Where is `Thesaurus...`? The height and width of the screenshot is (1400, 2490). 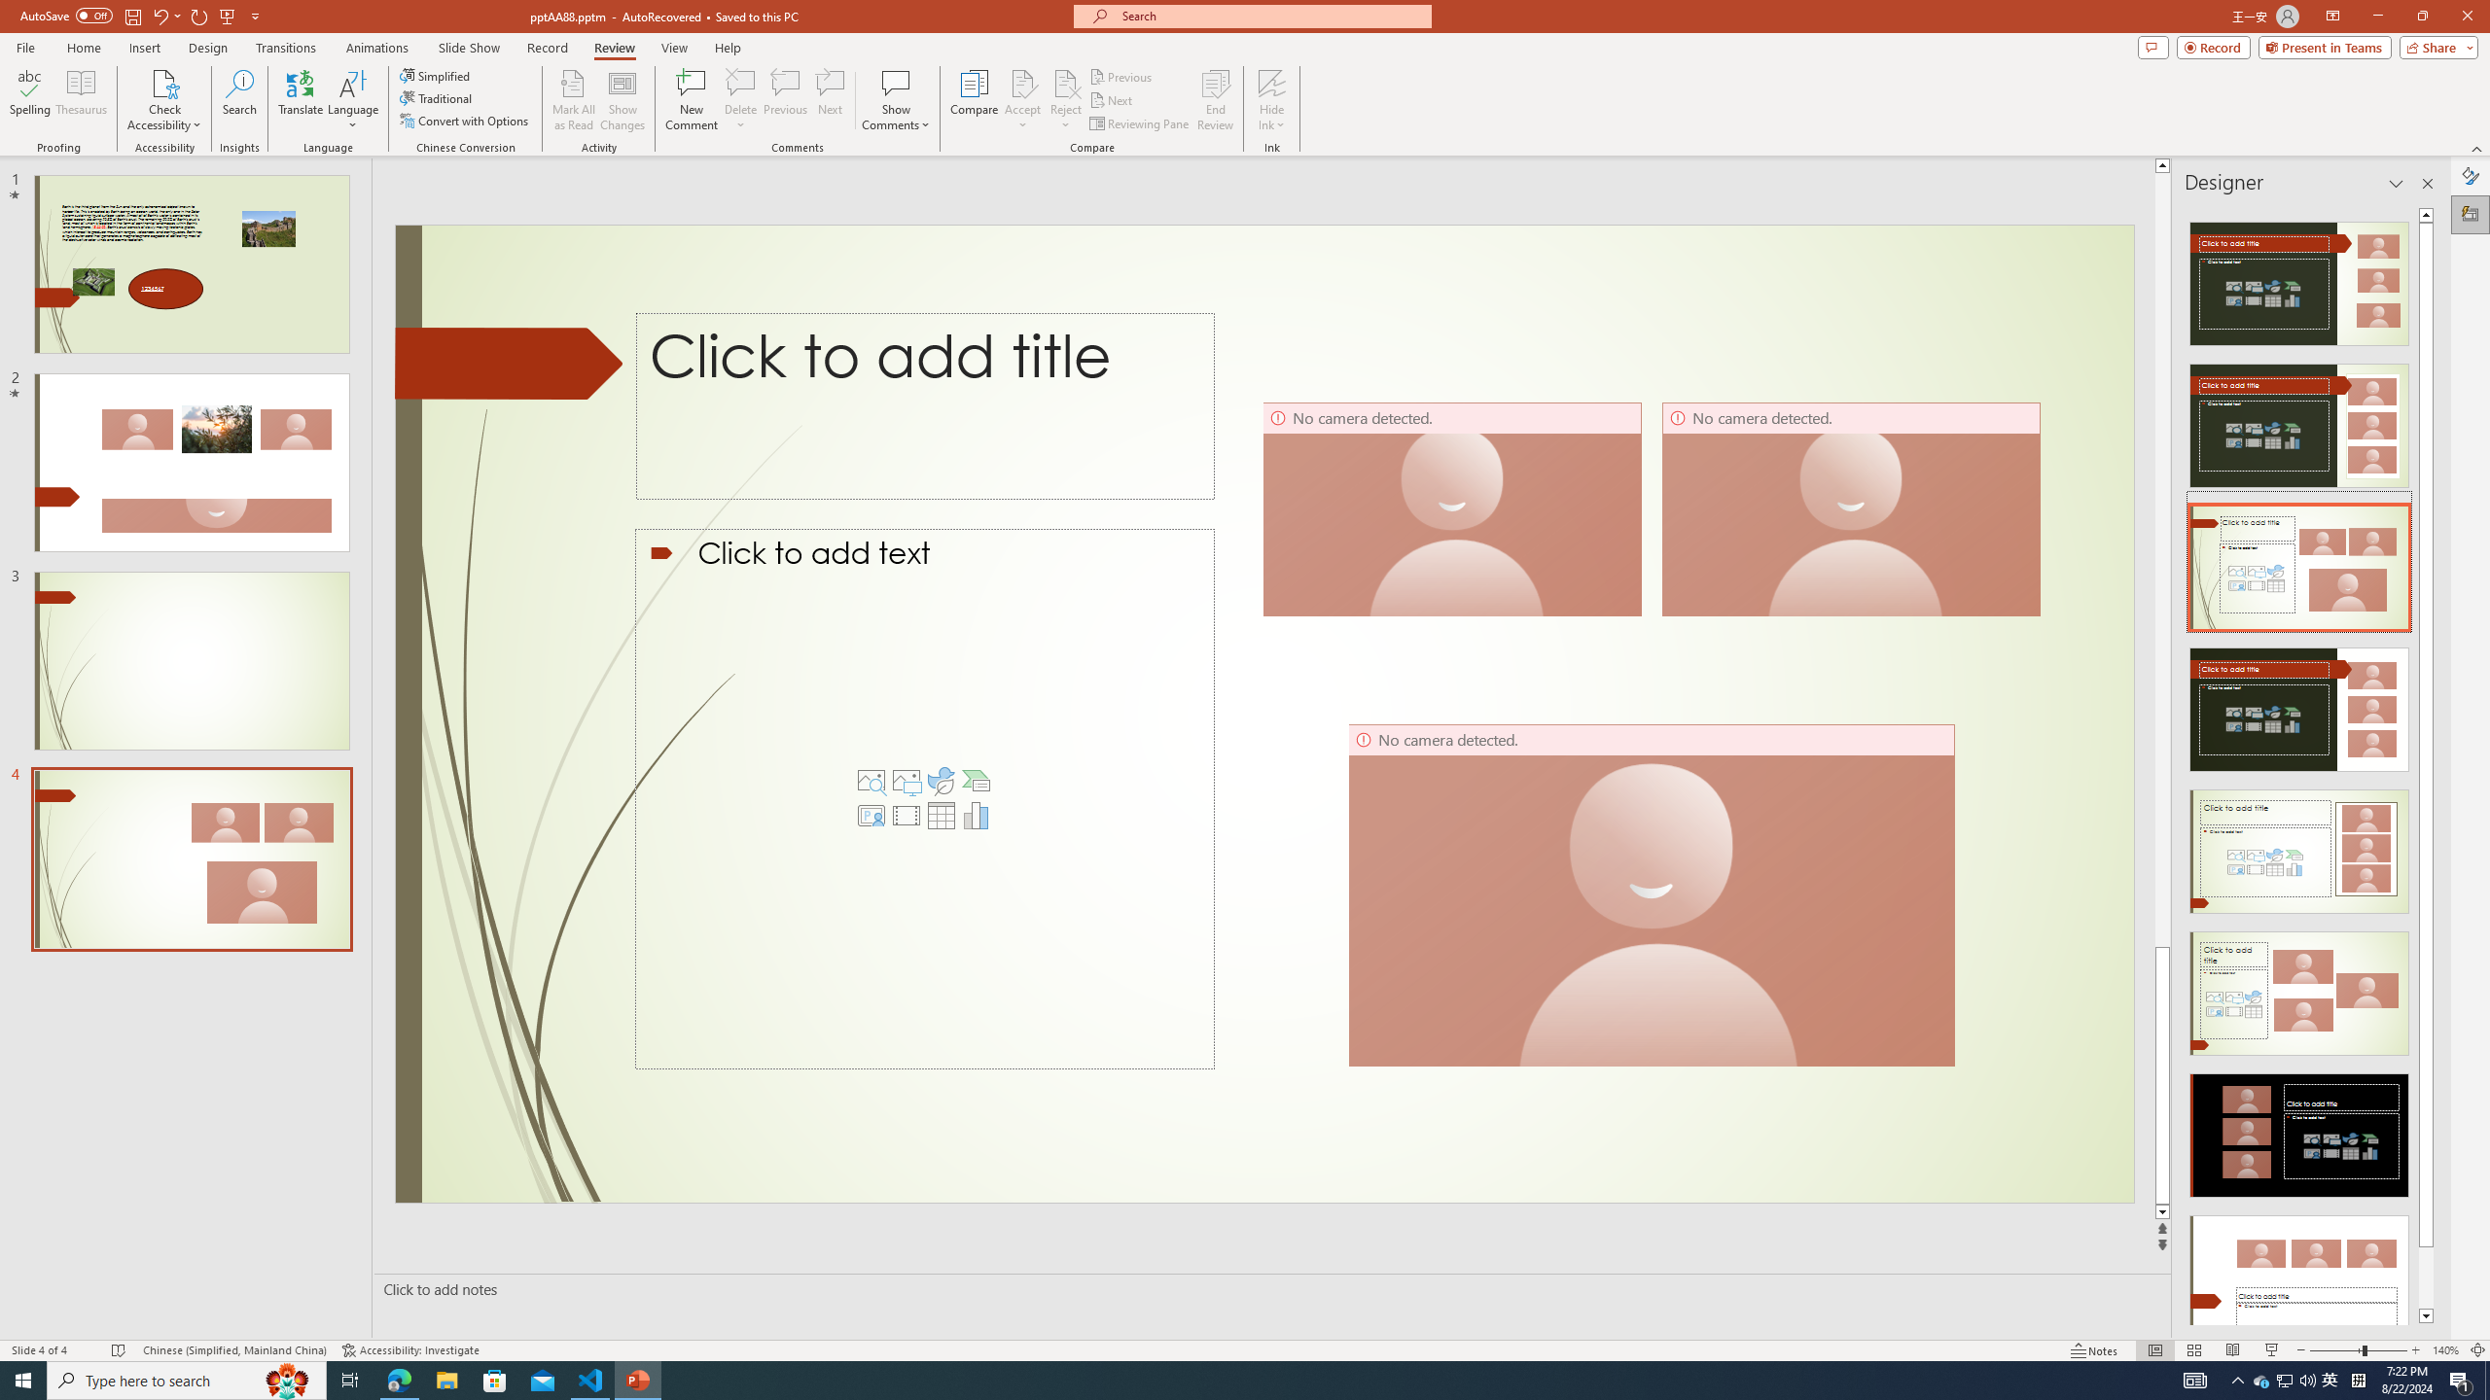
Thesaurus... is located at coordinates (80, 100).